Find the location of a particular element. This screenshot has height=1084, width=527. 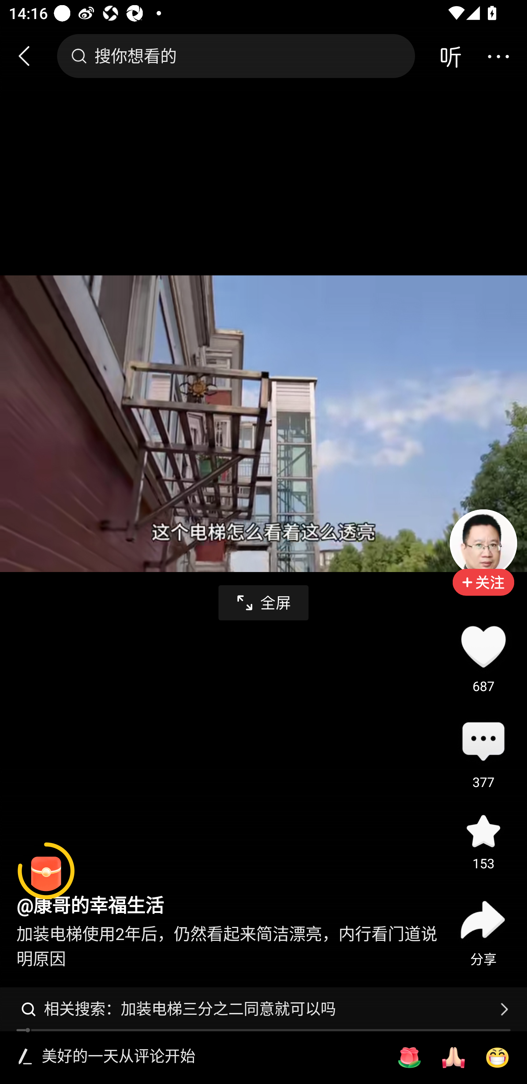

美好的一天从评论开始 is located at coordinates (211, 1057).